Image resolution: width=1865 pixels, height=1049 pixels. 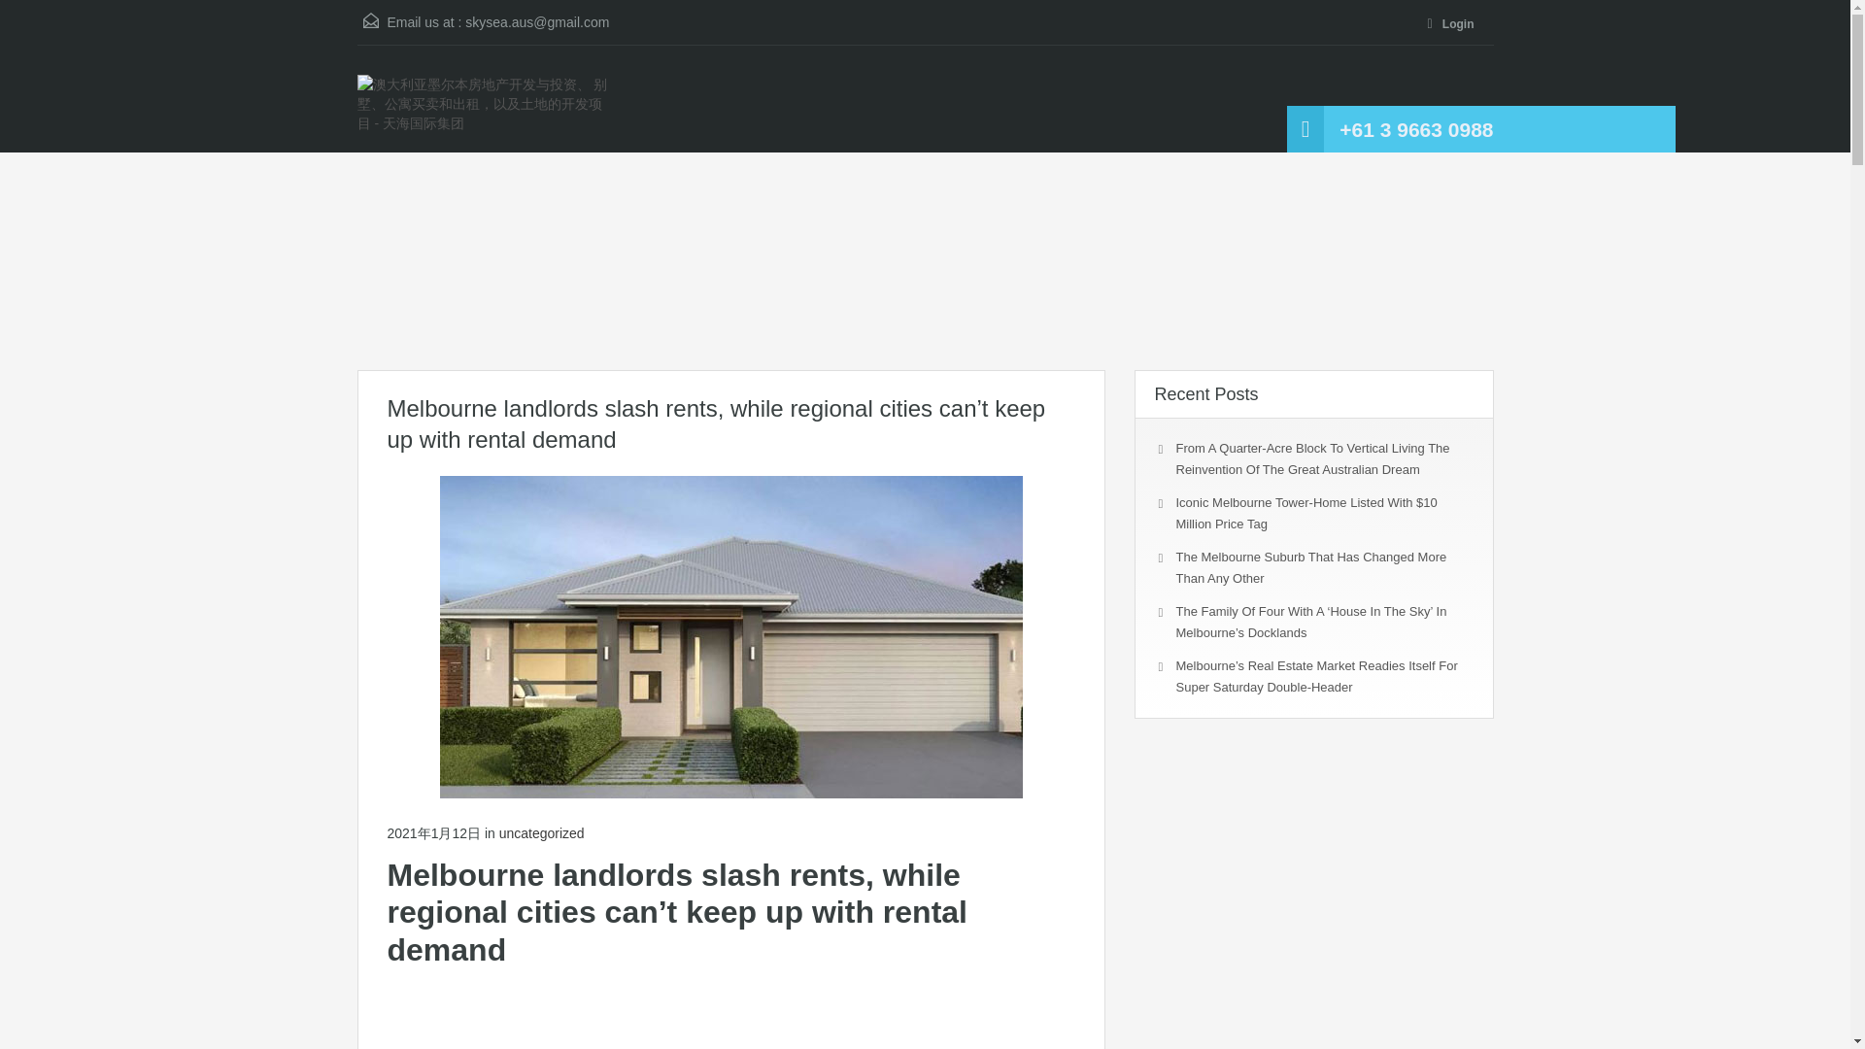 I want to click on Login, so click(x=1454, y=25).